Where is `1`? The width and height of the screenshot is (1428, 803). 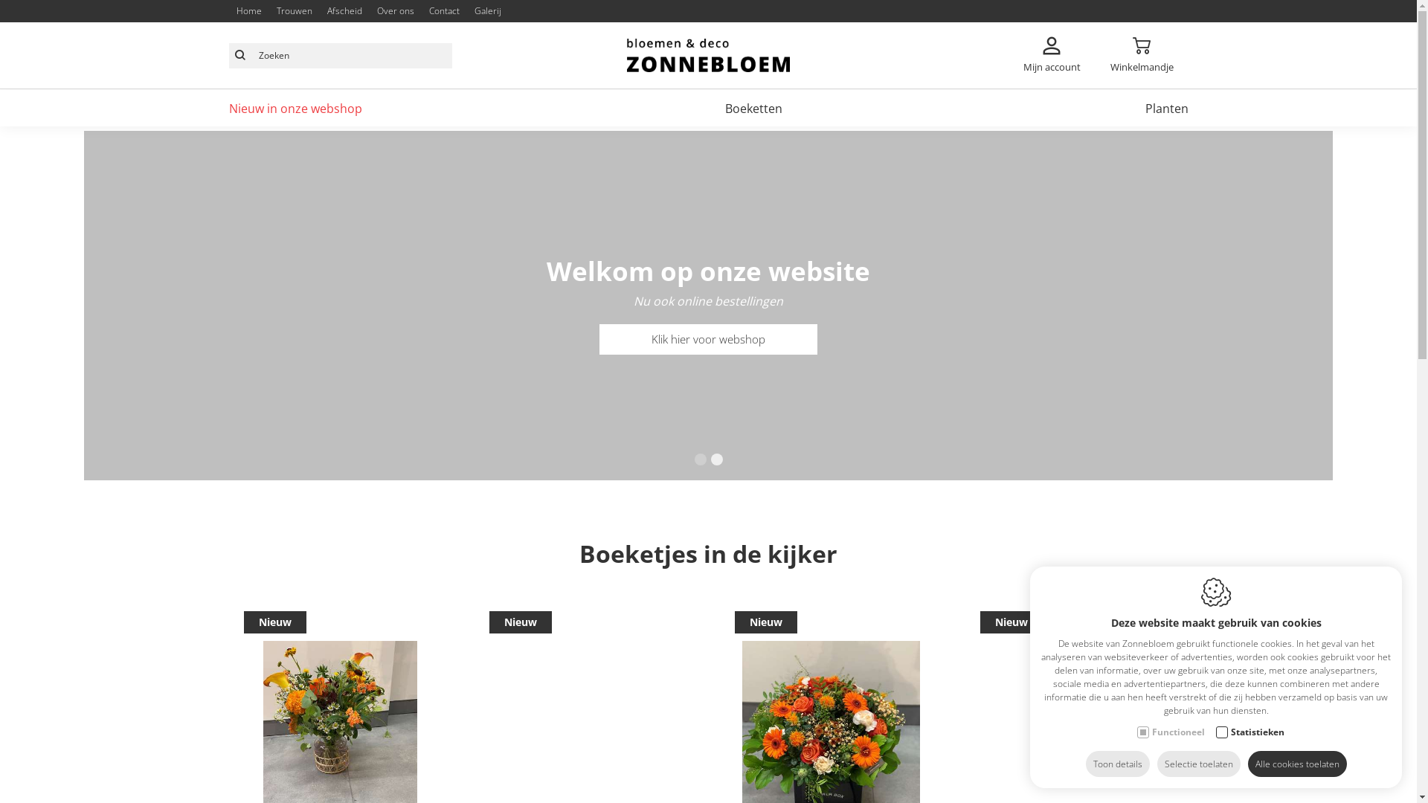 1 is located at coordinates (701, 459).